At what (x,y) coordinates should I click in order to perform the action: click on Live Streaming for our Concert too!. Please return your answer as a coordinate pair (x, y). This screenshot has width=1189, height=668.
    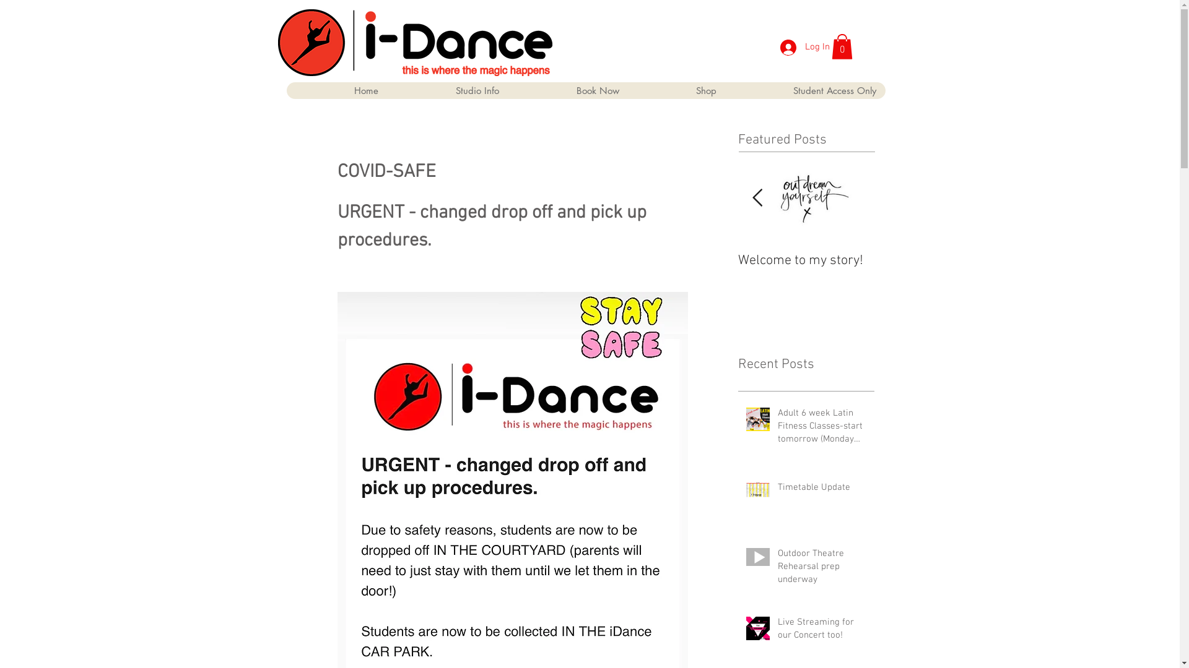
    Looking at the image, I should click on (822, 632).